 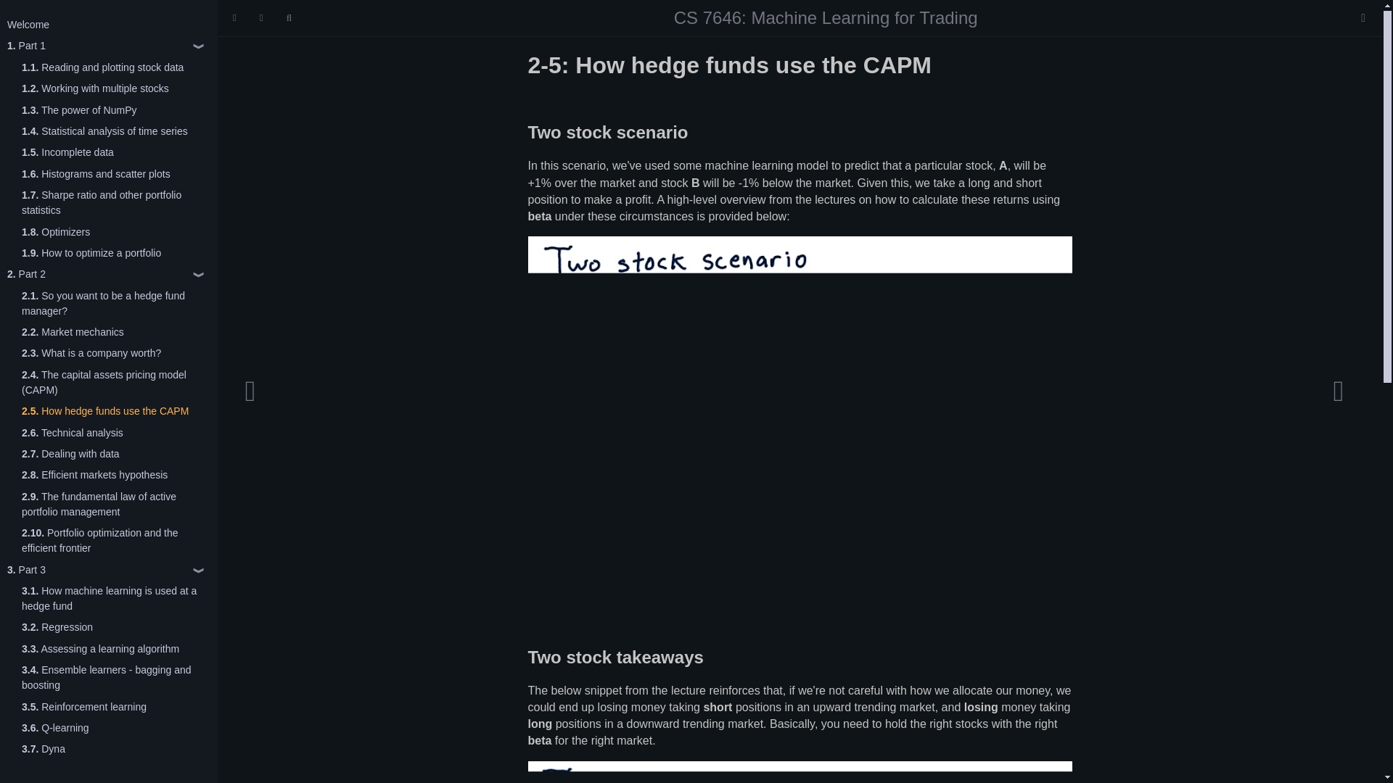 What do you see at coordinates (57, 627) in the screenshot?
I see `3.2. Regression` at bounding box center [57, 627].